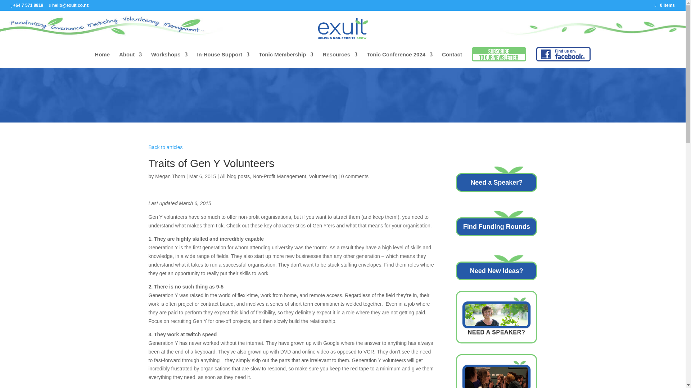  I want to click on About, so click(130, 60).